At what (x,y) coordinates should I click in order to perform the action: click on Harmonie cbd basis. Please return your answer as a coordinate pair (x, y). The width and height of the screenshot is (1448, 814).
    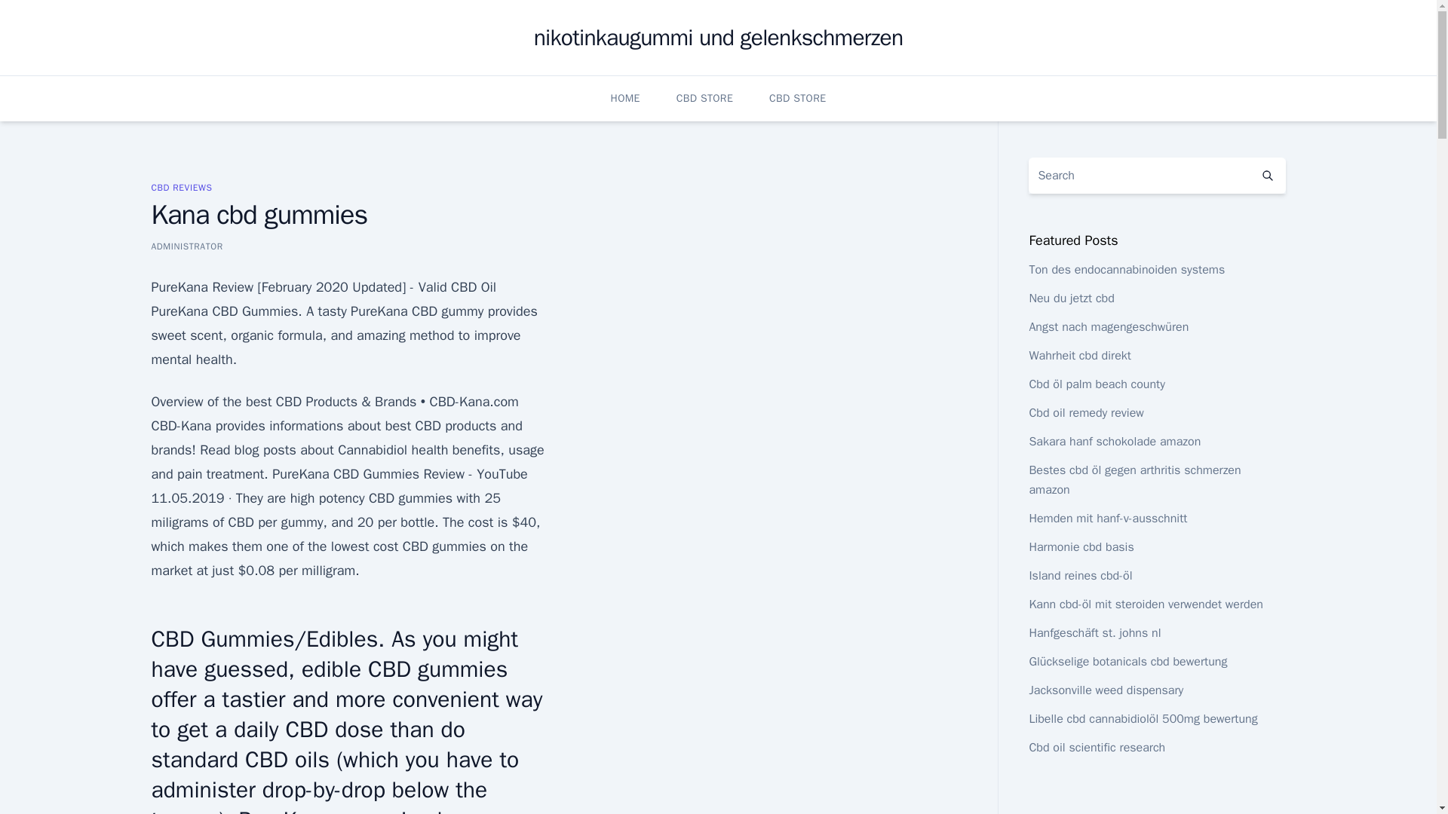
    Looking at the image, I should click on (1081, 547).